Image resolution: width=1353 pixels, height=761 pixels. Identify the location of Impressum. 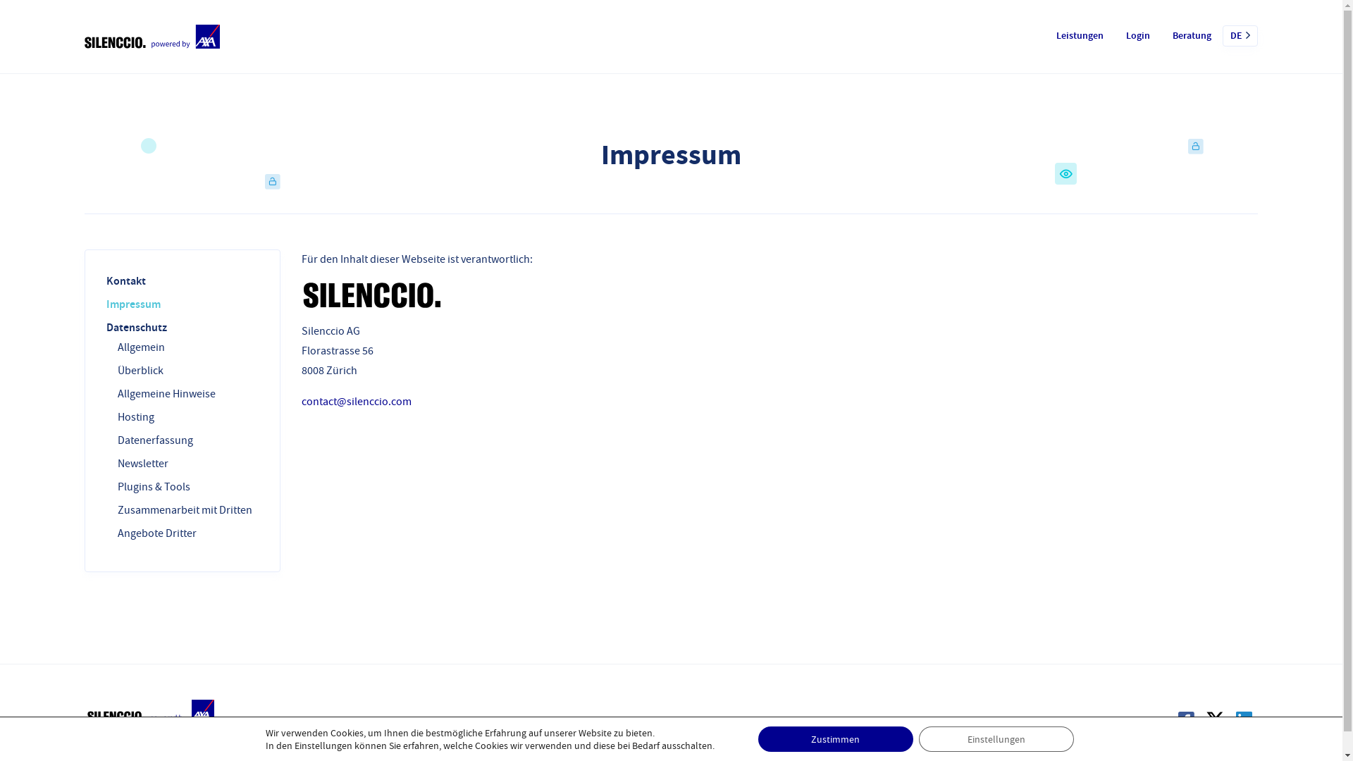
(134, 304).